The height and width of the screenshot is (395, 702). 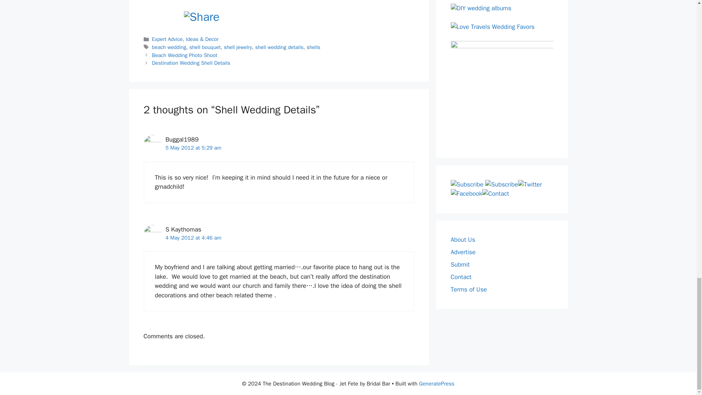 I want to click on shell bouquet, so click(x=205, y=47).